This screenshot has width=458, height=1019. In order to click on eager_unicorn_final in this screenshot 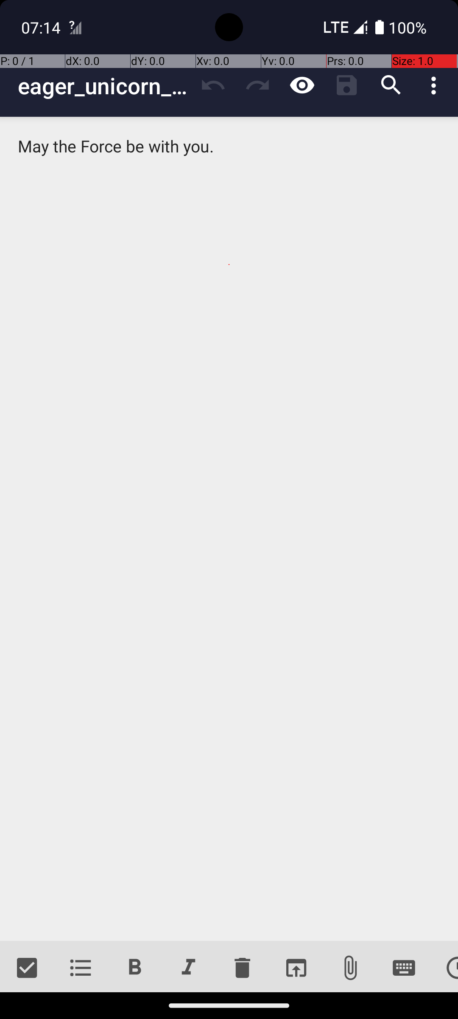, I will do `click(104, 86)`.